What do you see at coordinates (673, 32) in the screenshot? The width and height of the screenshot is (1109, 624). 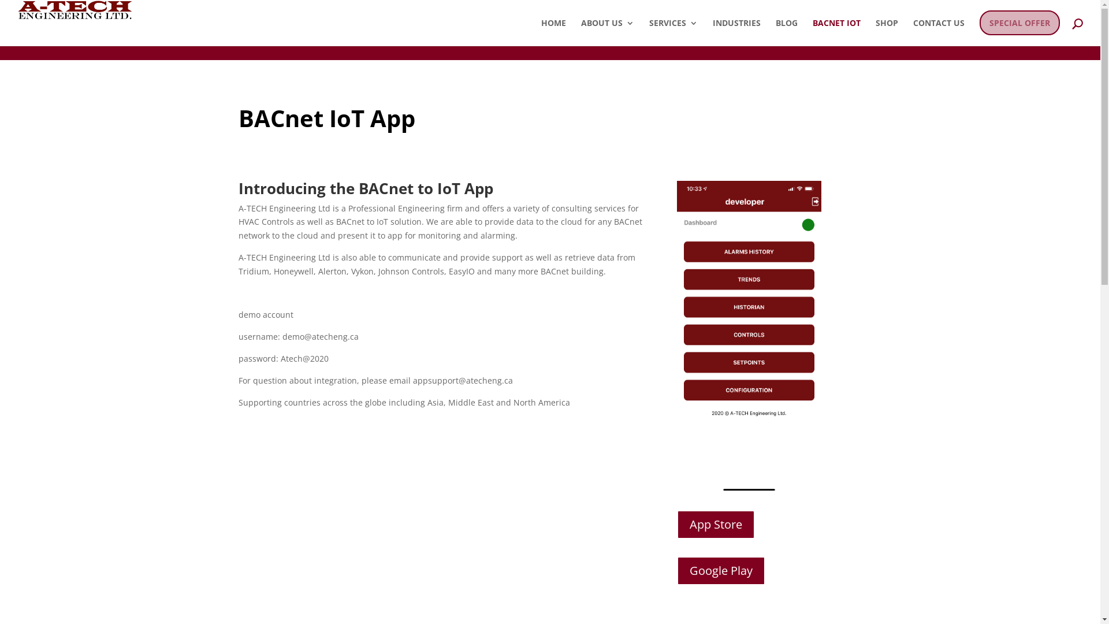 I see `SERVICES` at bounding box center [673, 32].